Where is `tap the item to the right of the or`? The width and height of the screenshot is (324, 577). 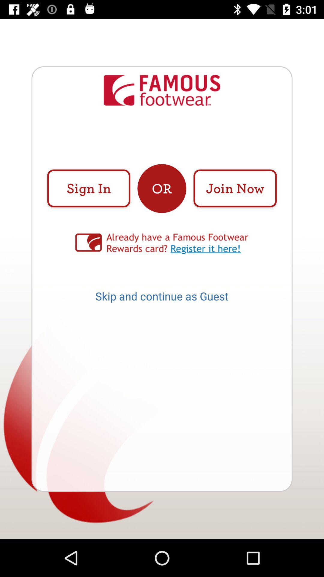 tap the item to the right of the or is located at coordinates (235, 188).